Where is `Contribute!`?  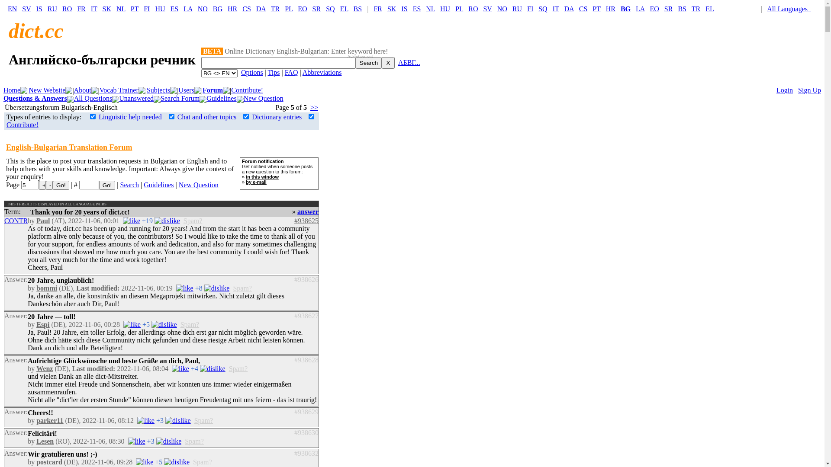 Contribute! is located at coordinates (23, 125).